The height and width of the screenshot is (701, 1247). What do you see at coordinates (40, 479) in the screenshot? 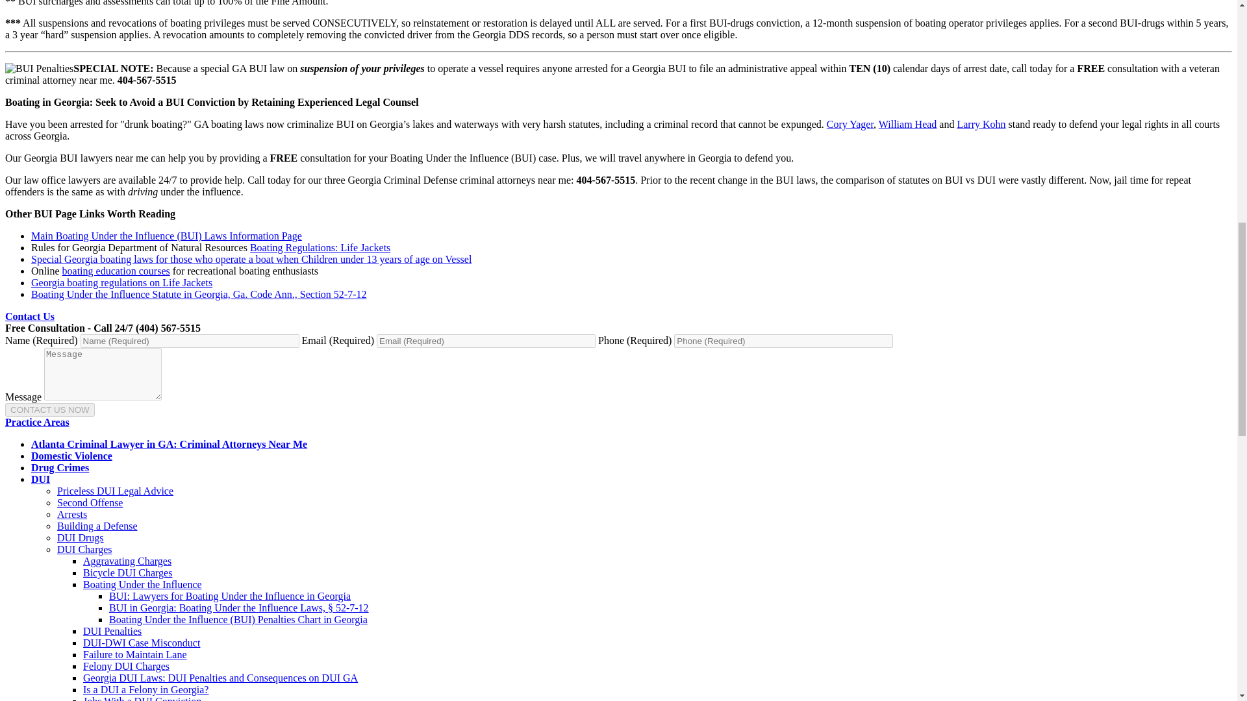
I see `DUI` at bounding box center [40, 479].